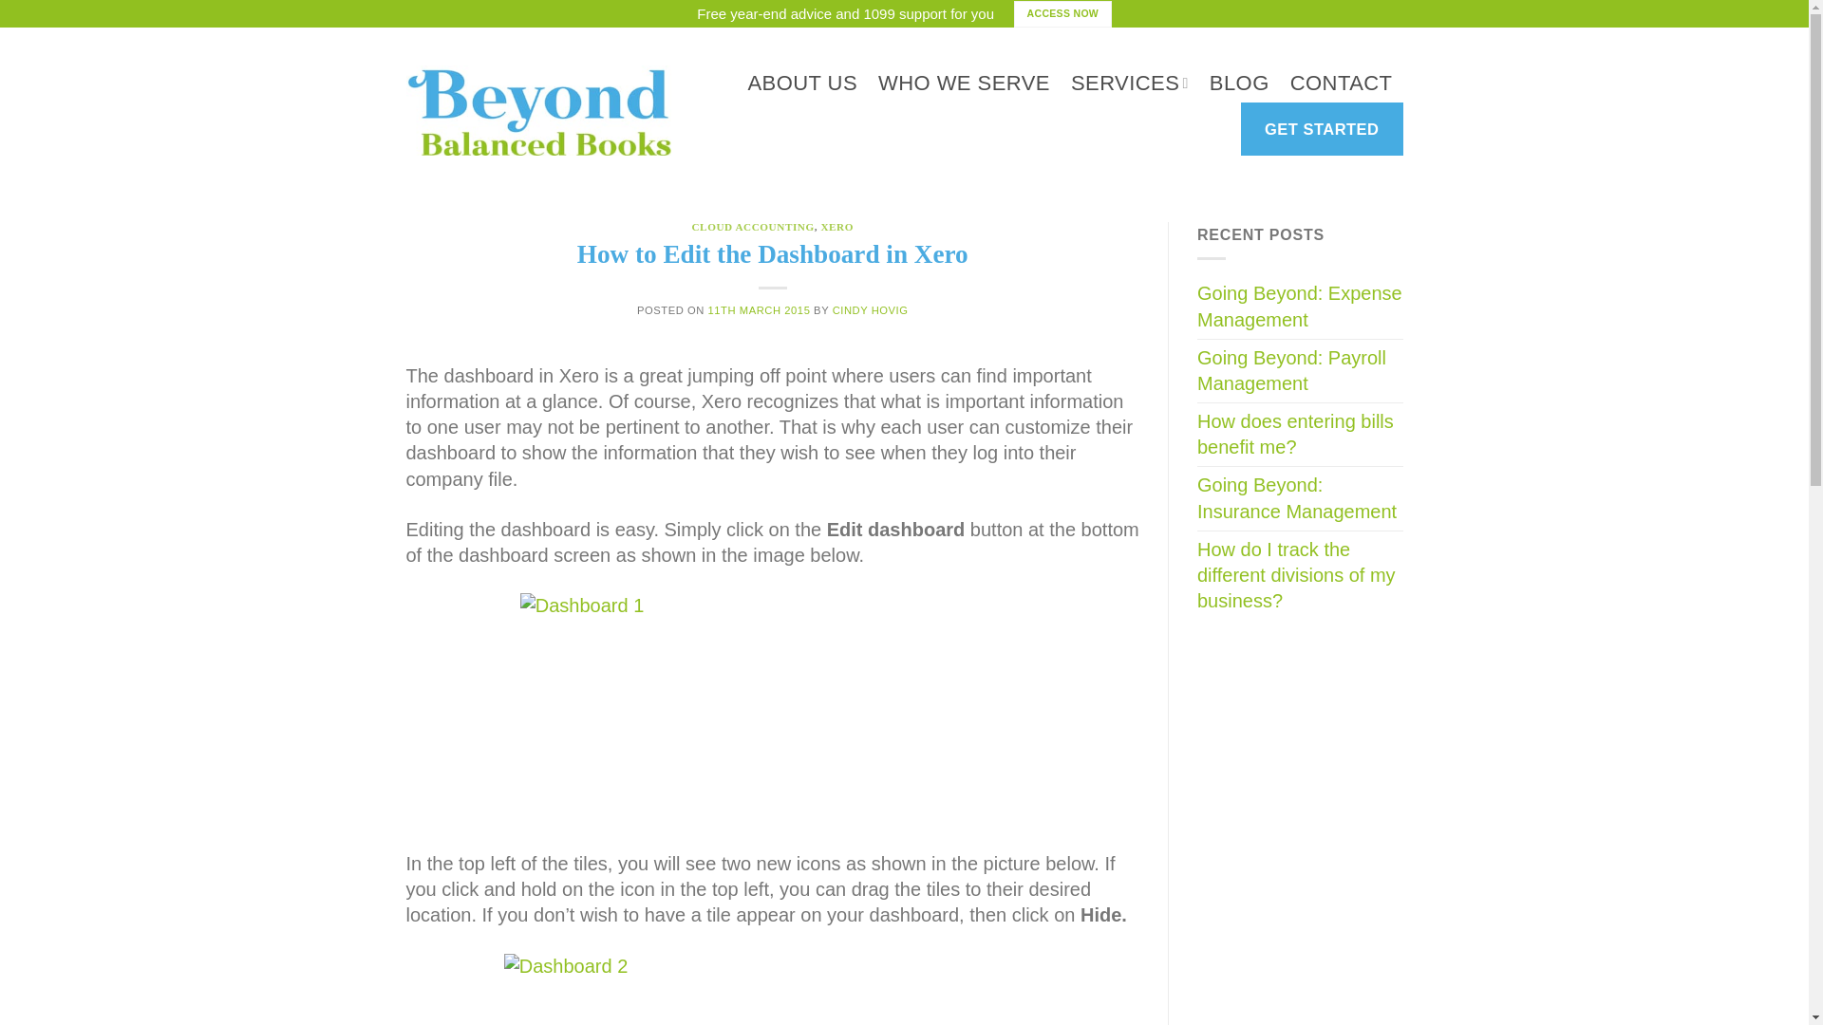  I want to click on CINDY HOVIG, so click(870, 309).